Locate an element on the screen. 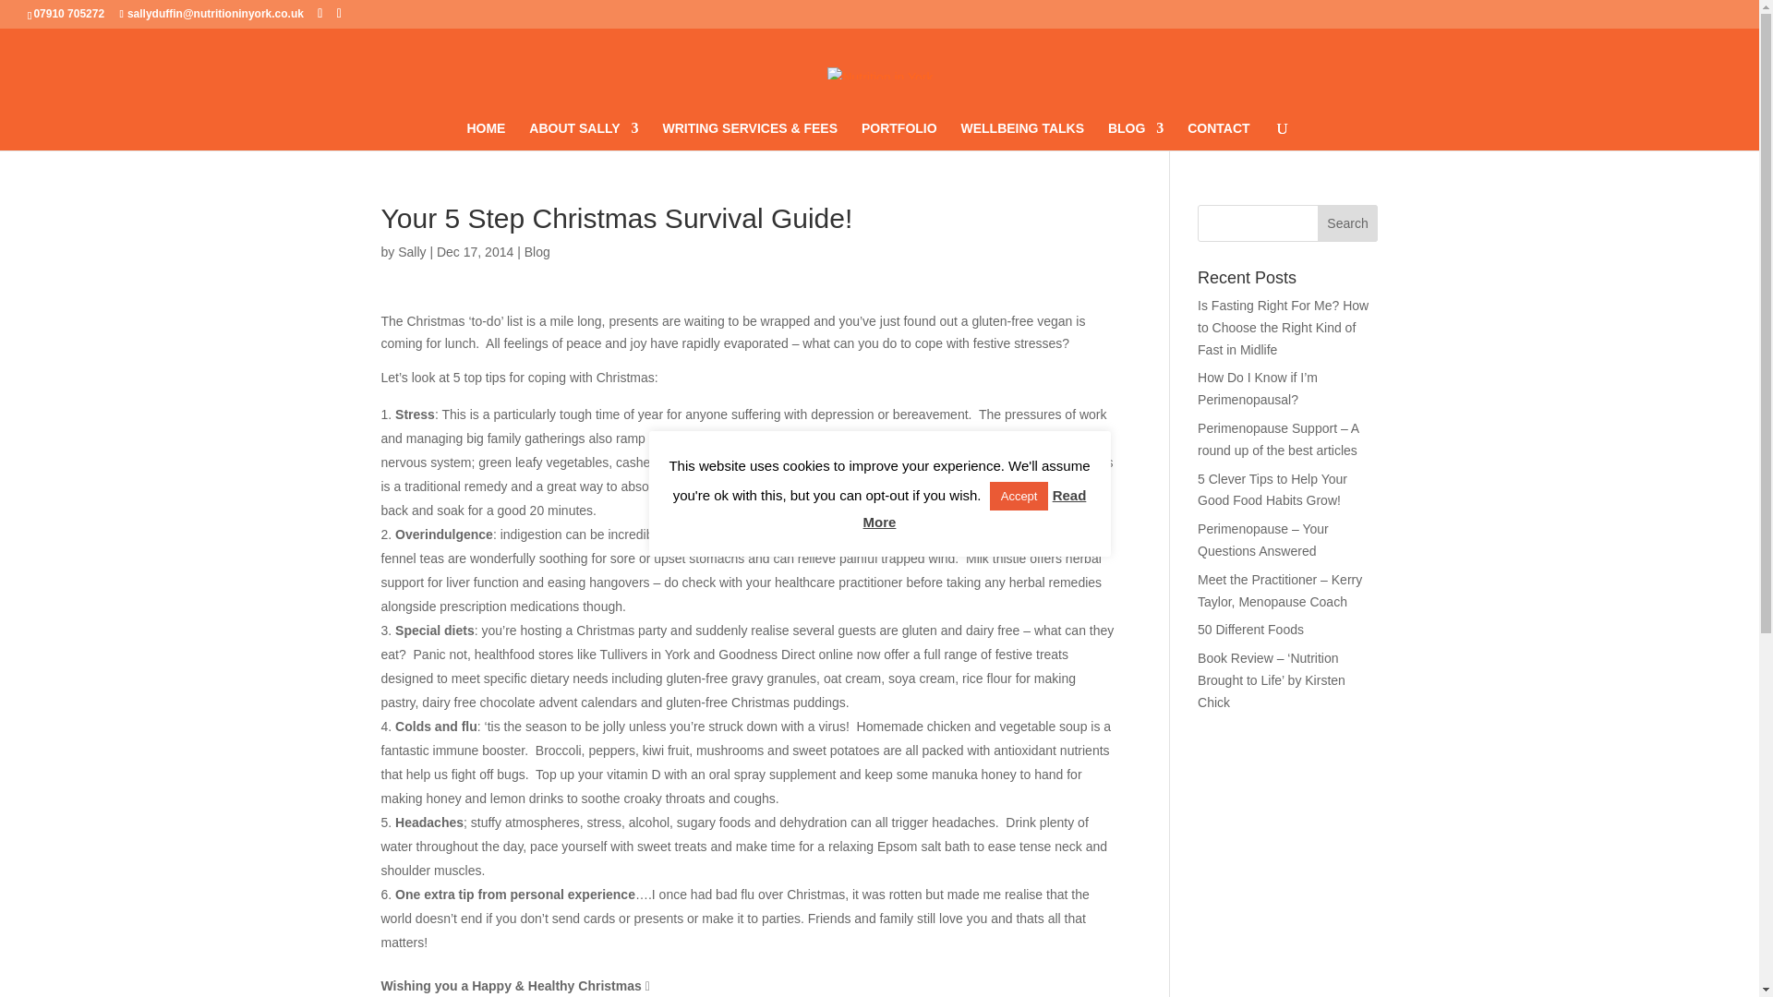 The width and height of the screenshot is (1773, 997). 5 Clever Tips to Help Your Good Food Habits Grow! is located at coordinates (1272, 489).